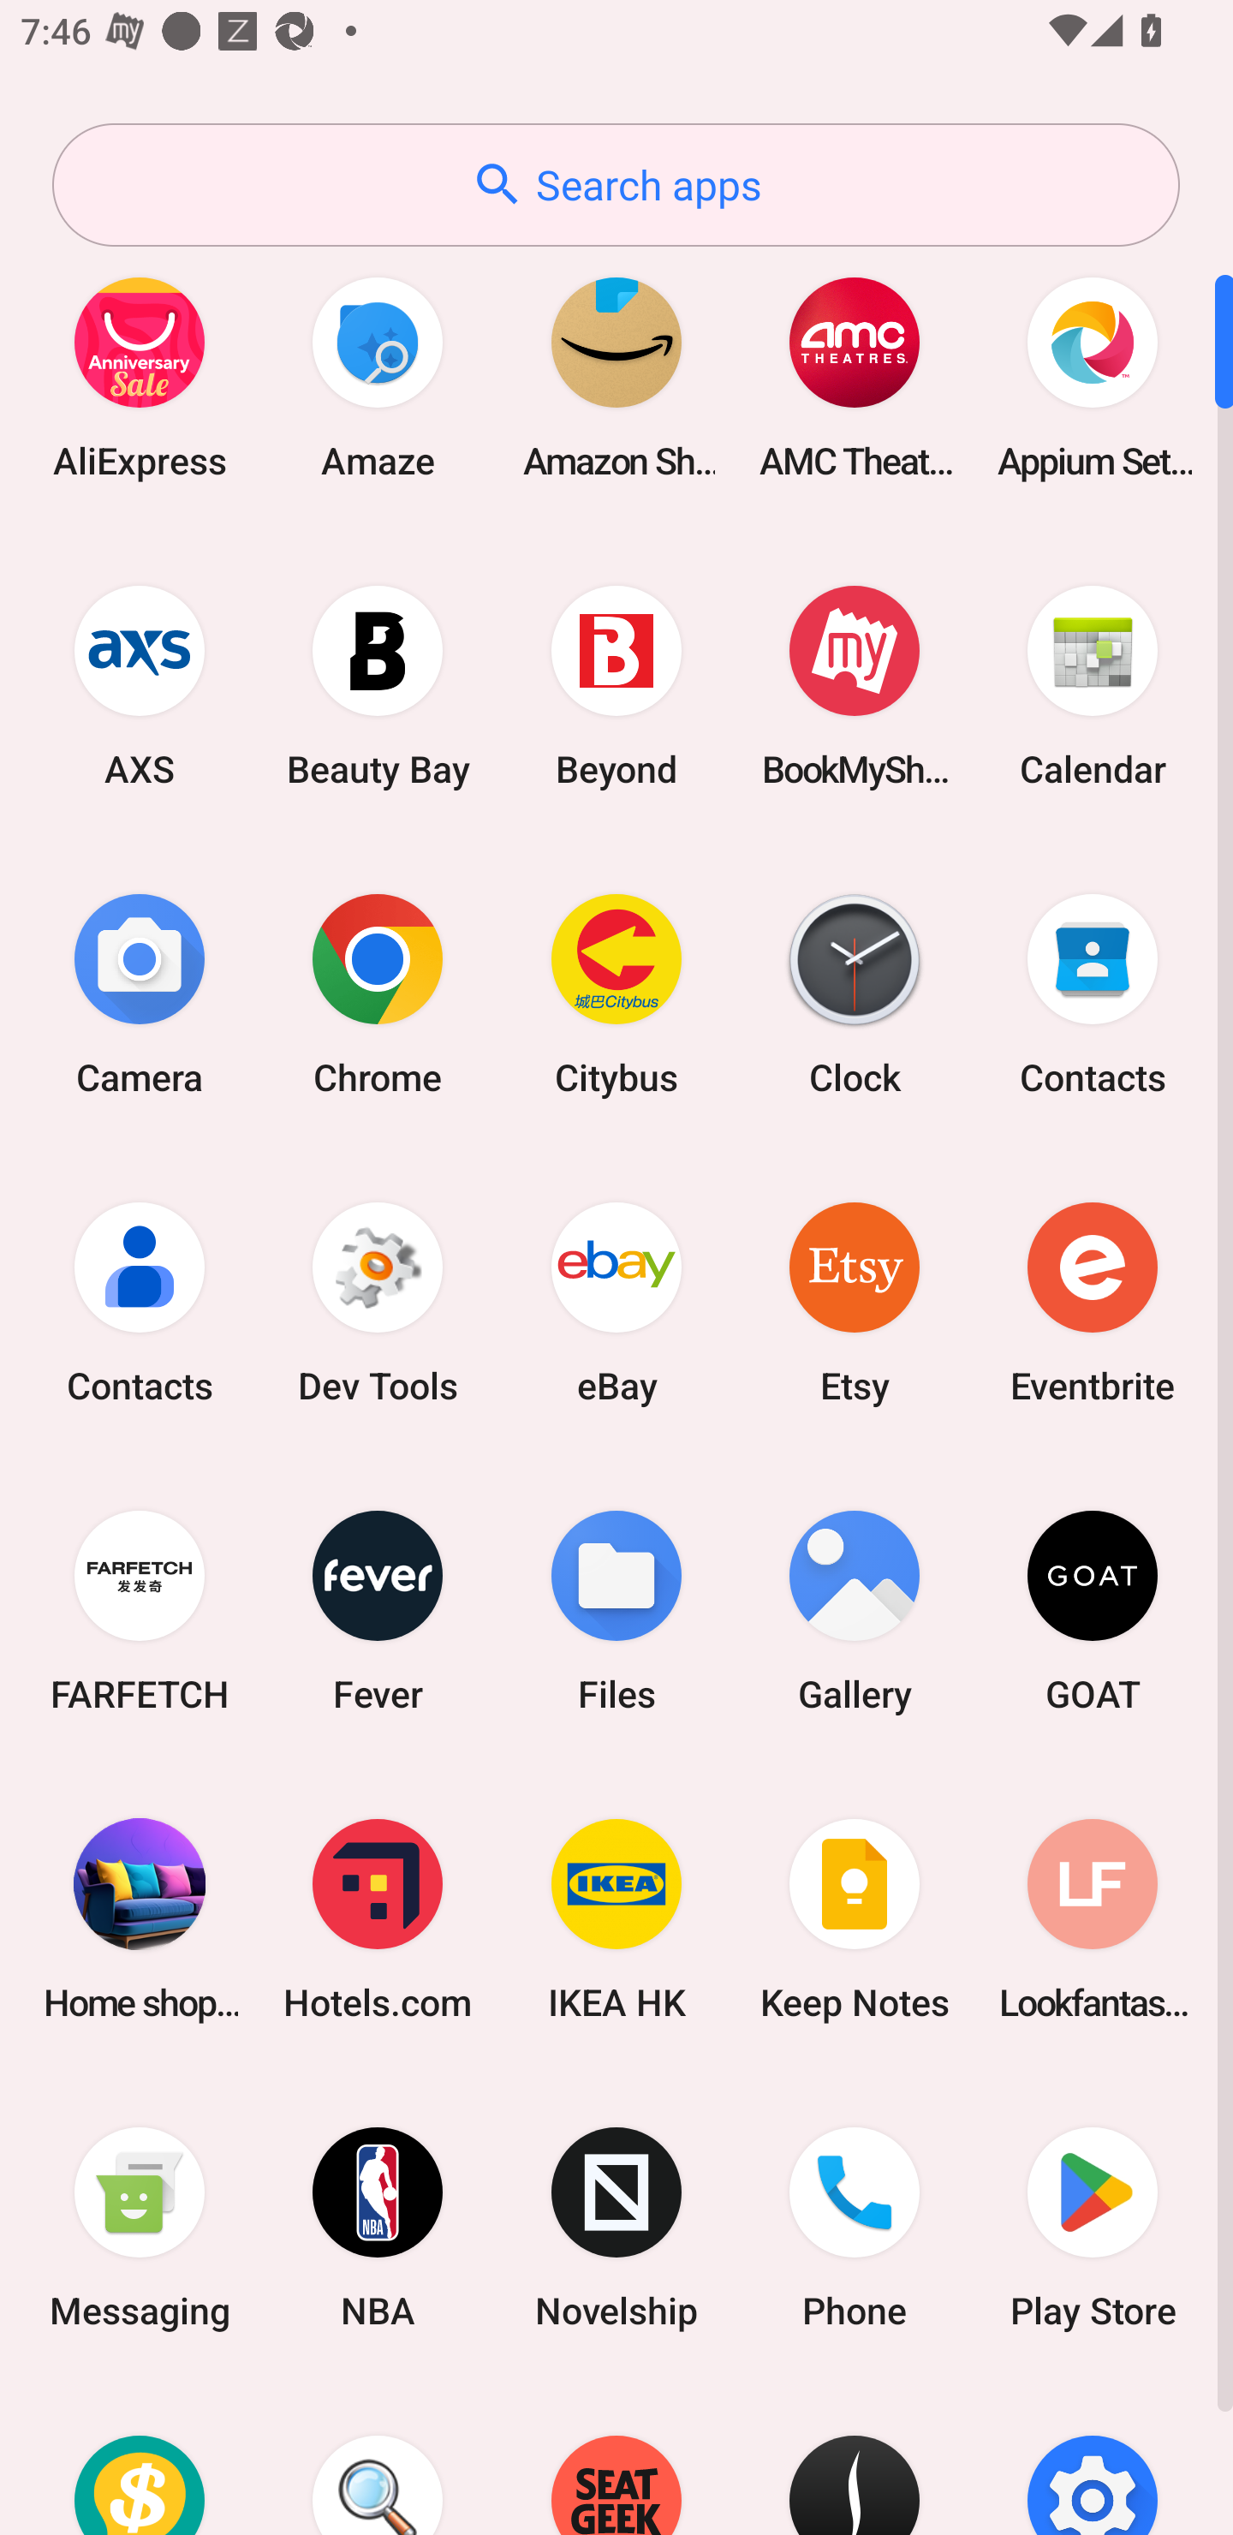 This screenshot has width=1233, height=2535. Describe the element at coordinates (1093, 685) in the screenshot. I see `Calendar` at that location.